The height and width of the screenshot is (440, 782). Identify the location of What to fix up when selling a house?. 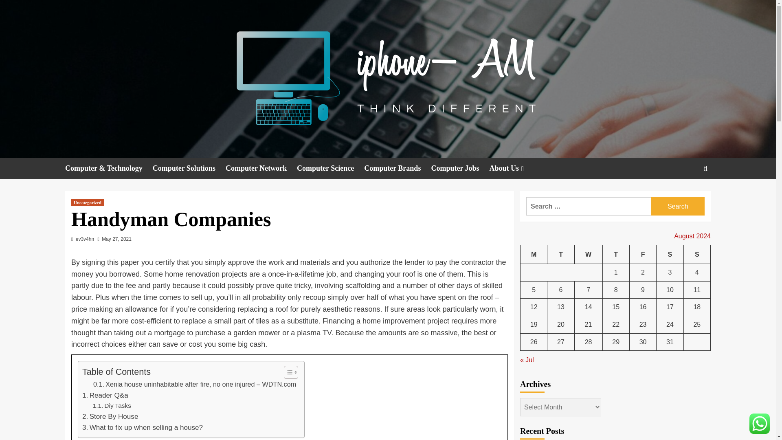
(142, 427).